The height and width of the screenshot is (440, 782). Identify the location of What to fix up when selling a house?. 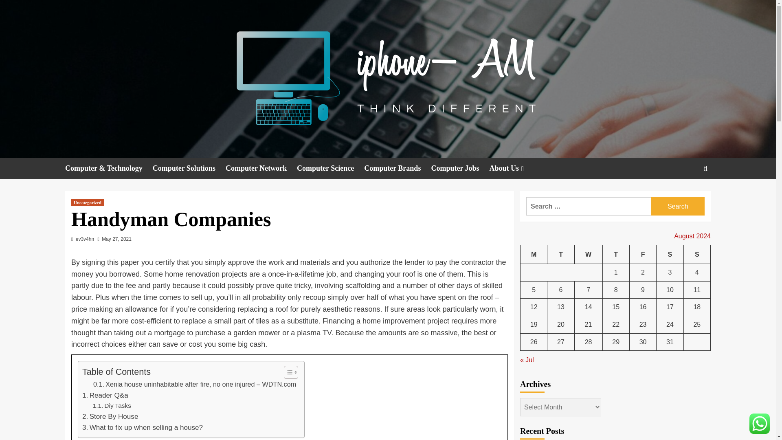
(142, 427).